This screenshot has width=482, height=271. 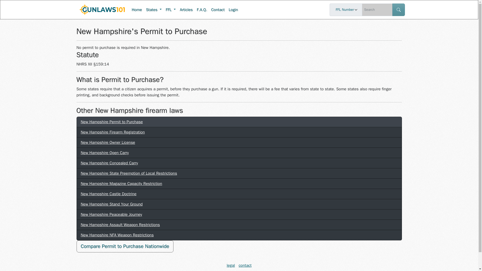 What do you see at coordinates (154, 9) in the screenshot?
I see `States` at bounding box center [154, 9].